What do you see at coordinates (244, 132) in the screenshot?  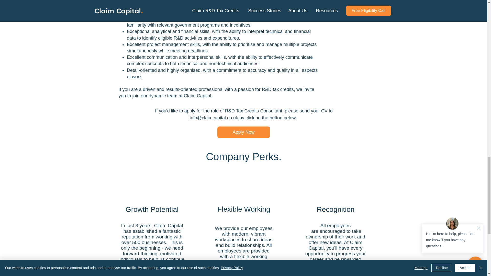 I see `Apply Now` at bounding box center [244, 132].